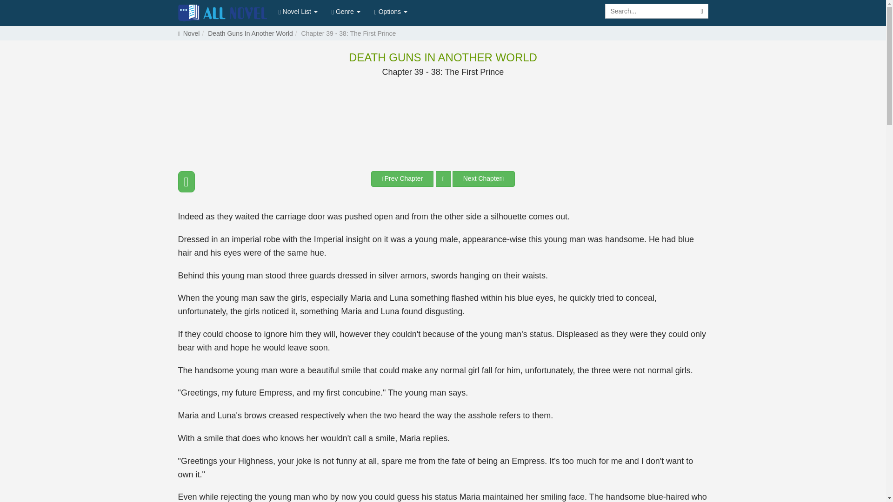 The width and height of the screenshot is (893, 502). What do you see at coordinates (223, 13) in the screenshot?
I see `Read novel online` at bounding box center [223, 13].